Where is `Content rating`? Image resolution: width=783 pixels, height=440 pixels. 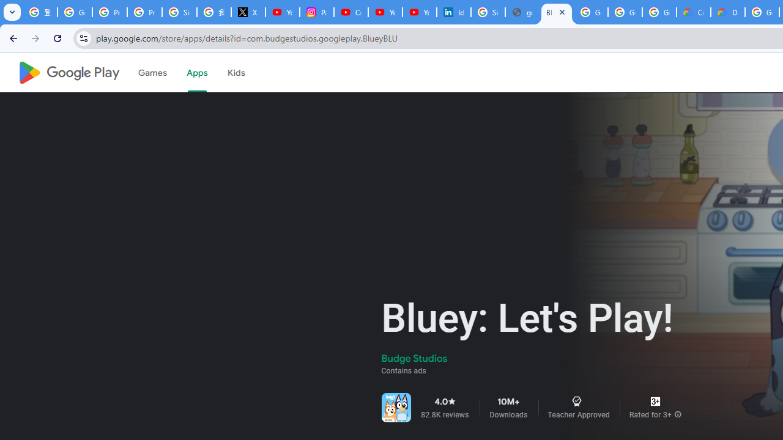
Content rating is located at coordinates (655, 401).